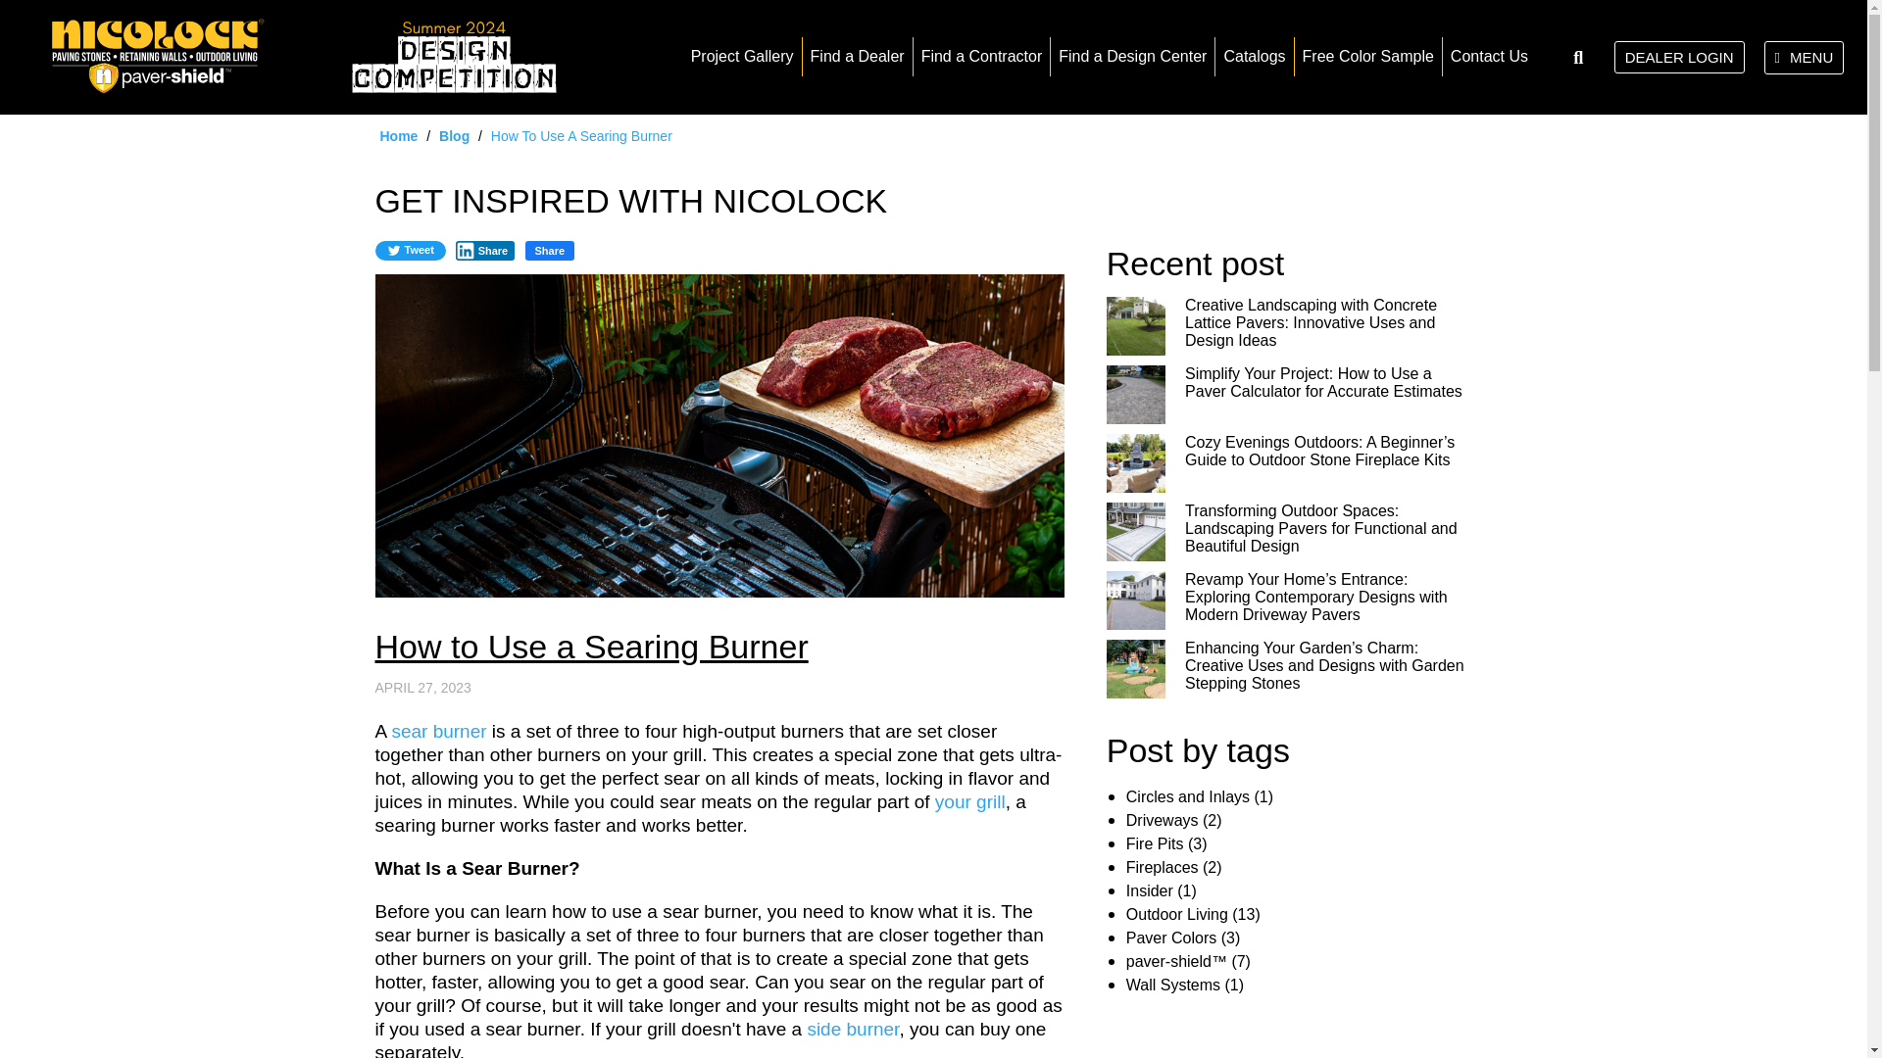  I want to click on MENU, so click(1804, 57).